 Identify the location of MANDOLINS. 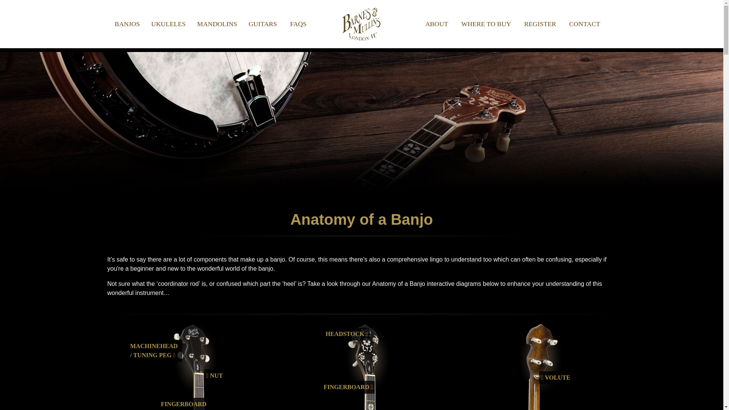
(217, 24).